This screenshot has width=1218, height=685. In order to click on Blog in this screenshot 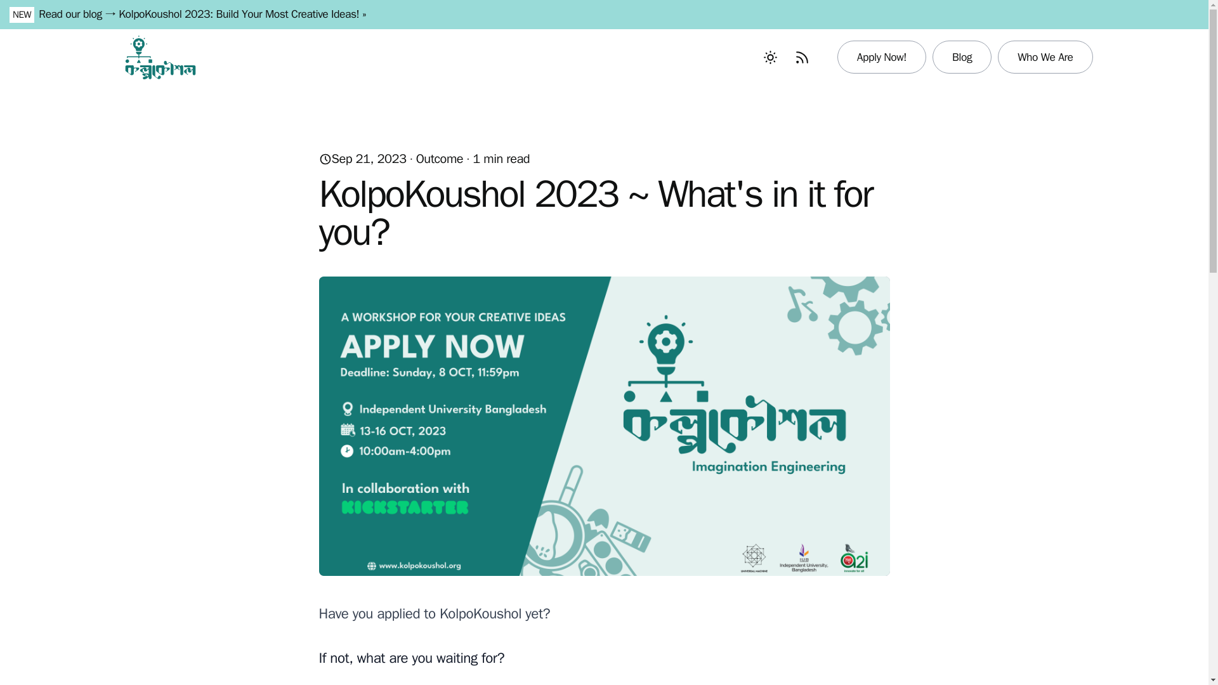, I will do `click(962, 56)`.